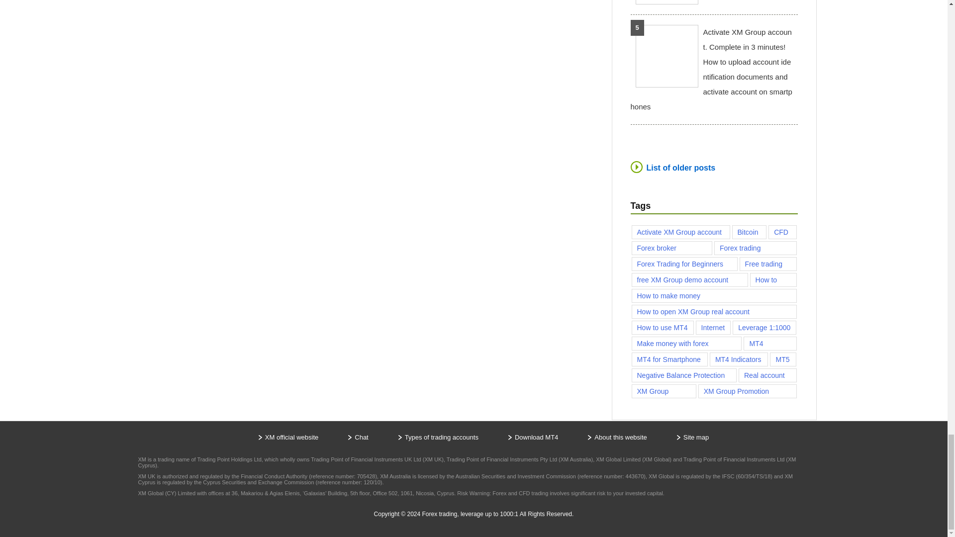 This screenshot has width=955, height=537. I want to click on List of older posts, so click(672, 167).